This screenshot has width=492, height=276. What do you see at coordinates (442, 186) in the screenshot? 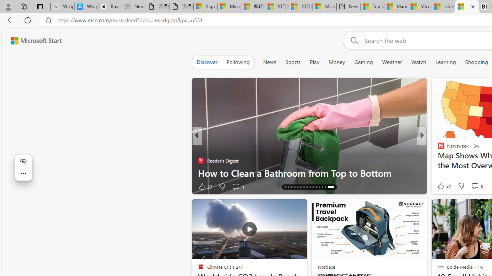
I see `16 Like` at bounding box center [442, 186].